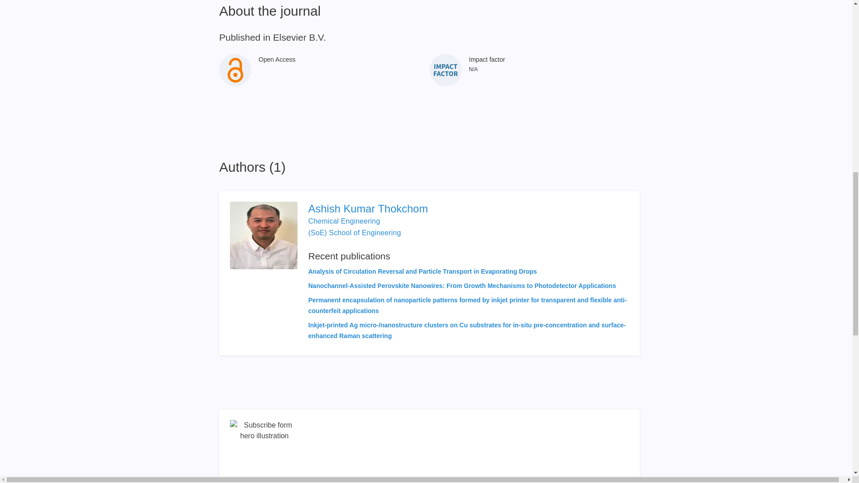 The image size is (859, 483). What do you see at coordinates (264, 451) in the screenshot?
I see `Subscribe form hero illustration` at bounding box center [264, 451].